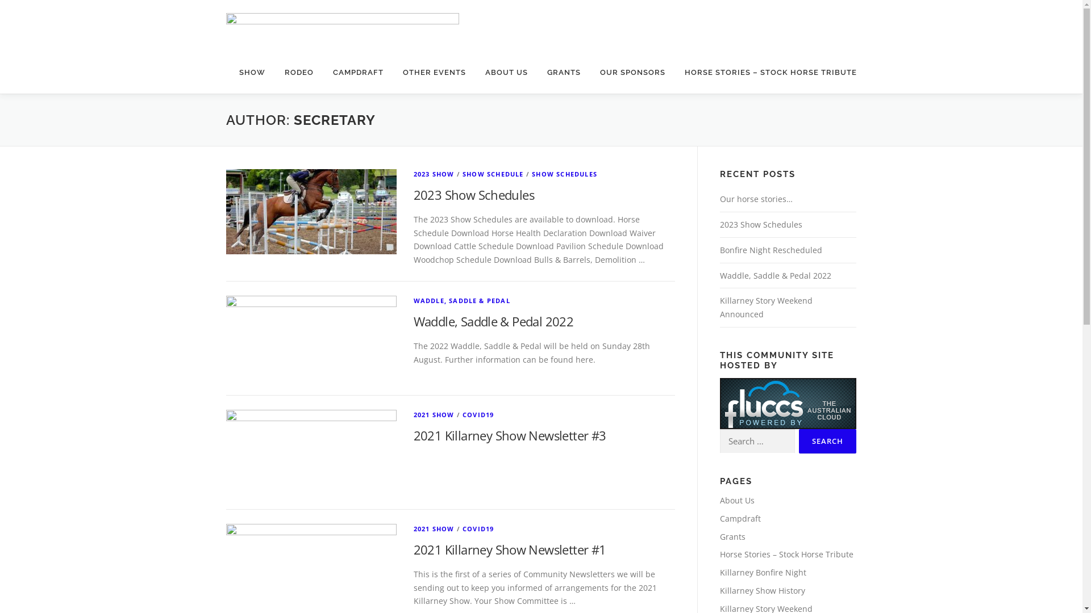 The height and width of the screenshot is (613, 1091). Describe the element at coordinates (434, 73) in the screenshot. I see `OTHER EVENTS` at that location.